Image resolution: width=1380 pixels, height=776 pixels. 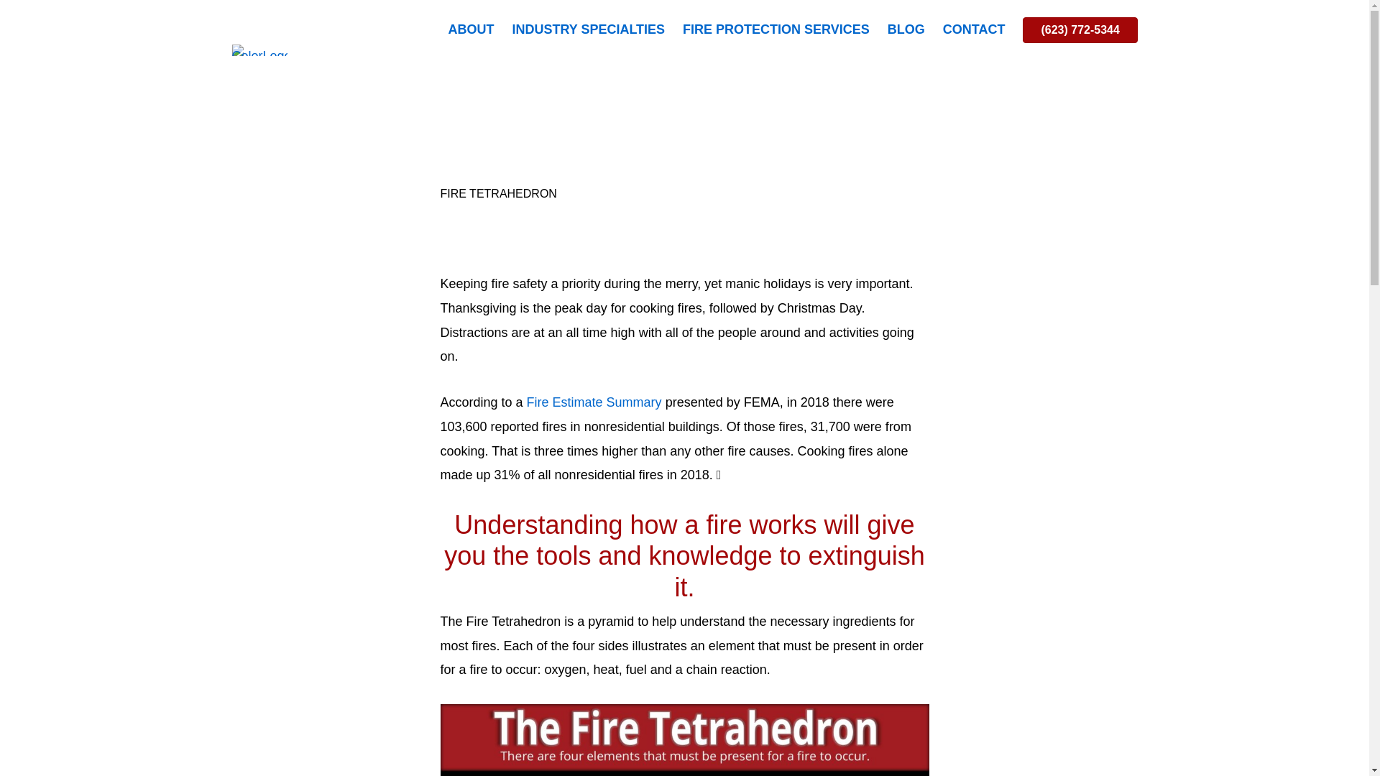 What do you see at coordinates (906, 30) in the screenshot?
I see `BLOG` at bounding box center [906, 30].